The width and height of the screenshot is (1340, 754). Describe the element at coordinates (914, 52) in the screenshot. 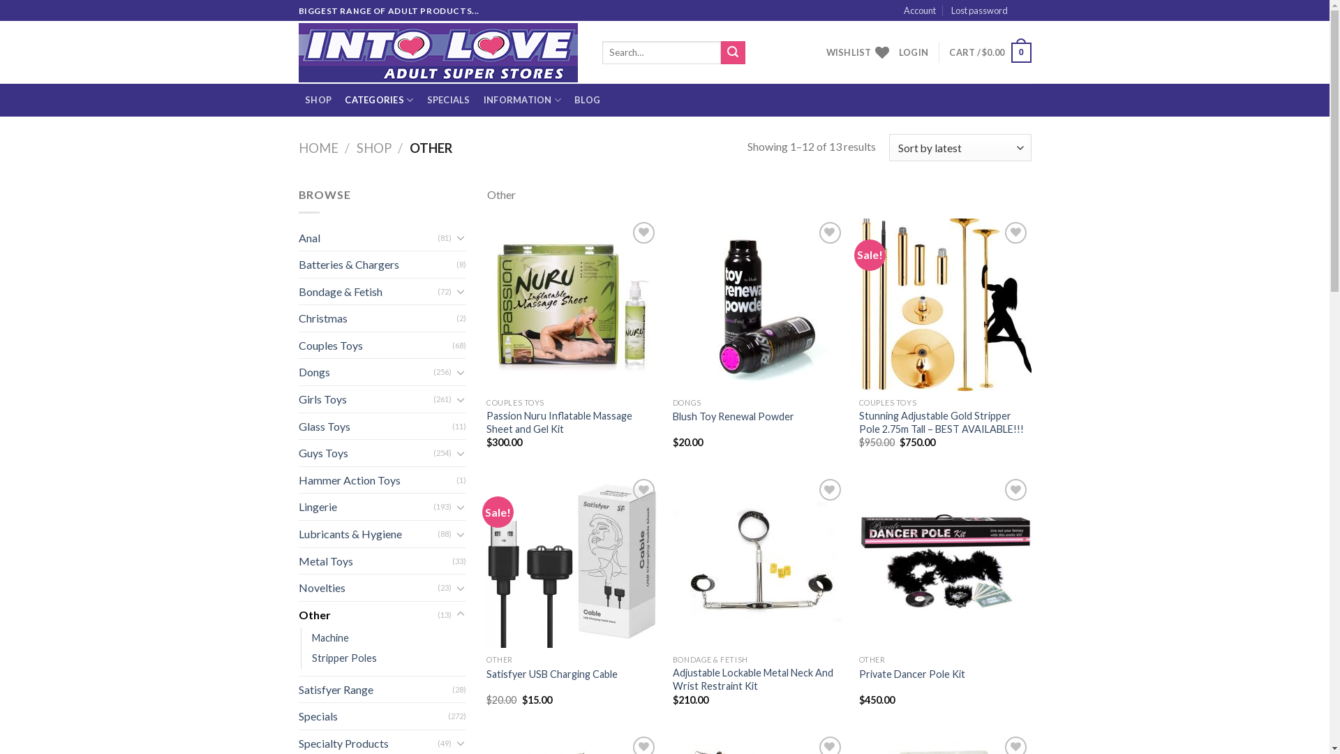

I see `LOGIN` at that location.